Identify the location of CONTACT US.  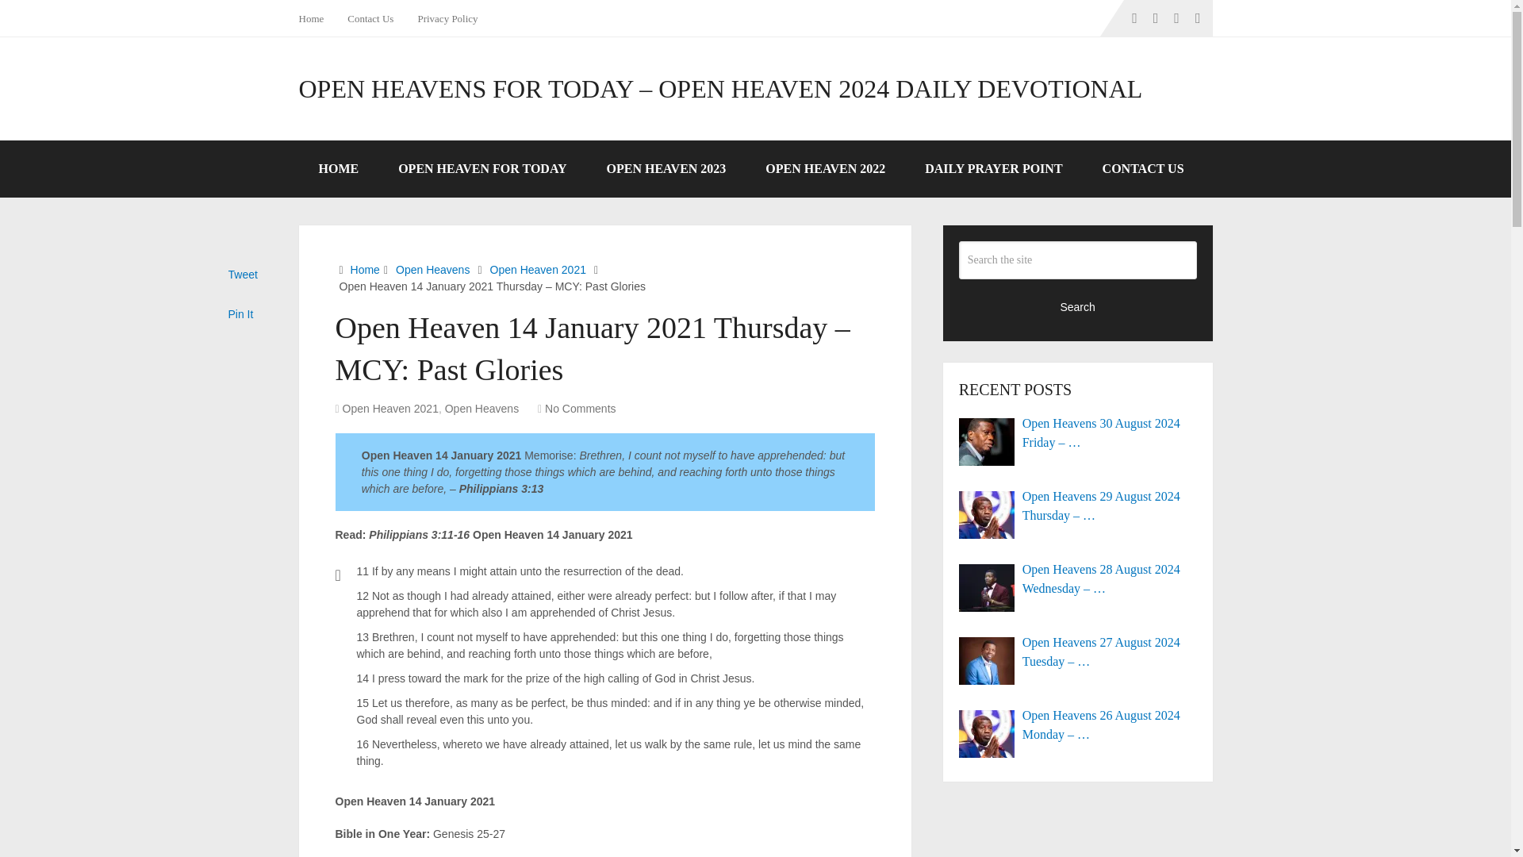
(1144, 169).